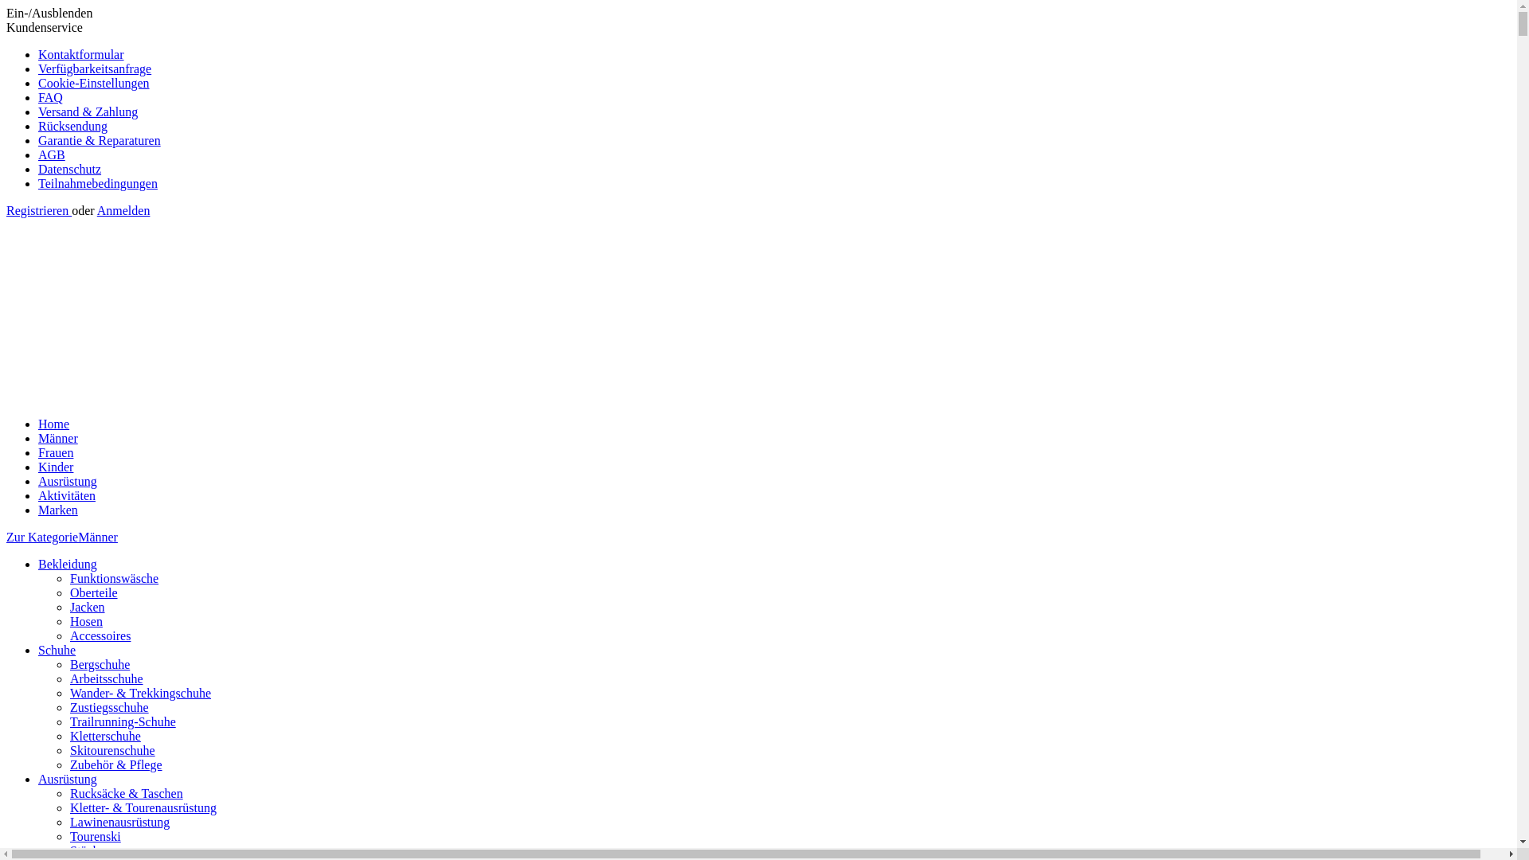 This screenshot has height=860, width=1529. I want to click on Oberteile, so click(94, 592).